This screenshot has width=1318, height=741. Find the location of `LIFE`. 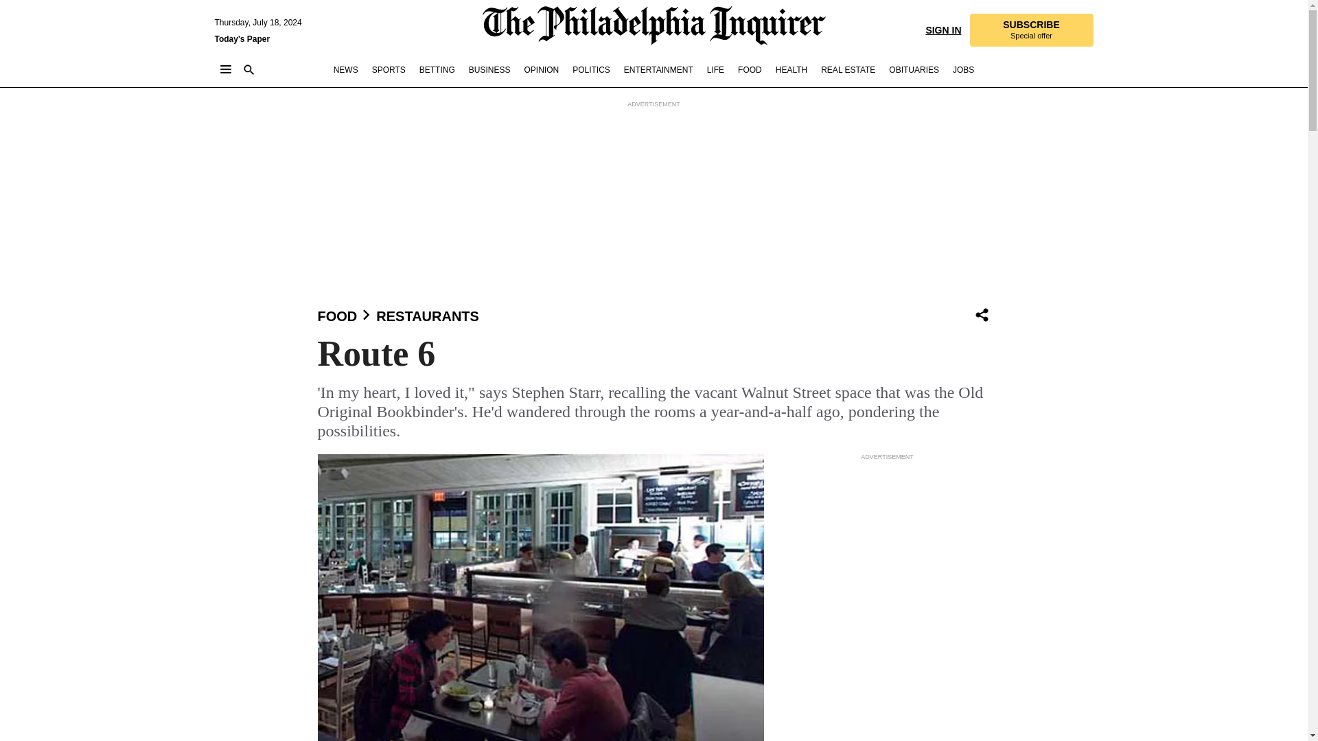

LIFE is located at coordinates (982, 314).